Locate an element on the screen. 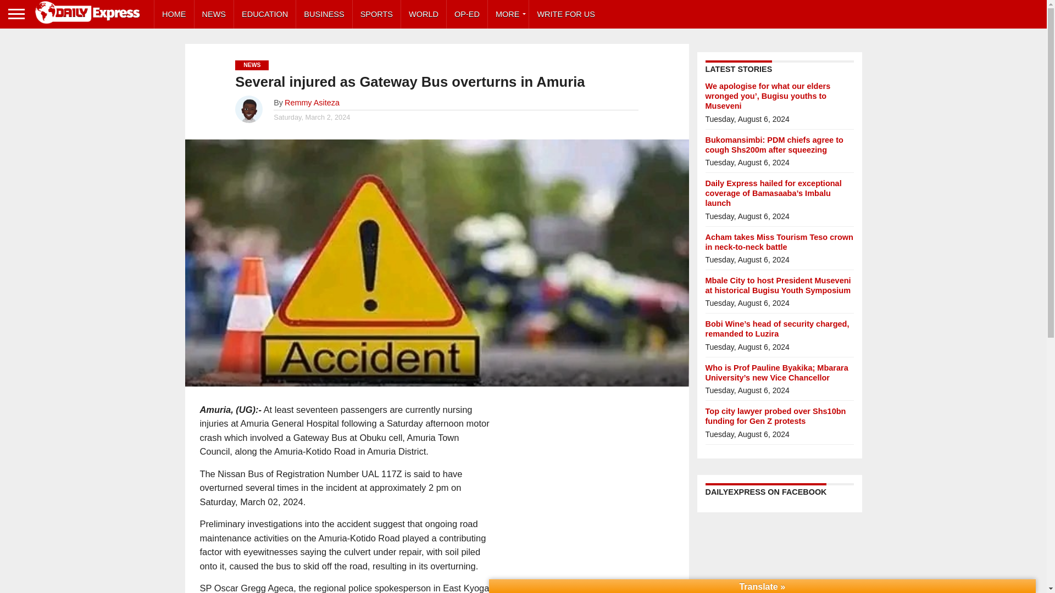 This screenshot has width=1055, height=593. WRITE FOR US is located at coordinates (566, 14).